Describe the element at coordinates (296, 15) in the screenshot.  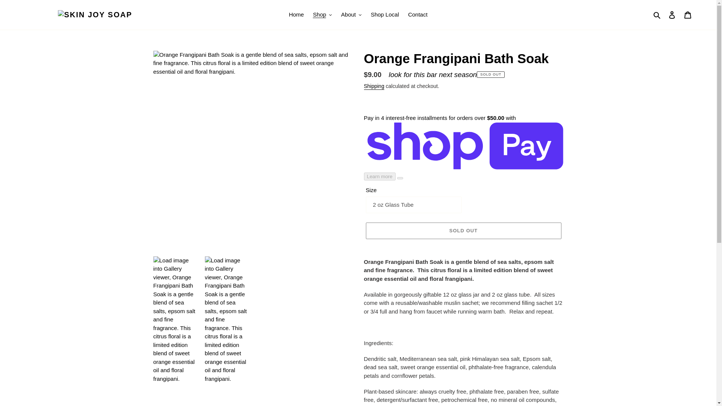
I see `Home` at that location.